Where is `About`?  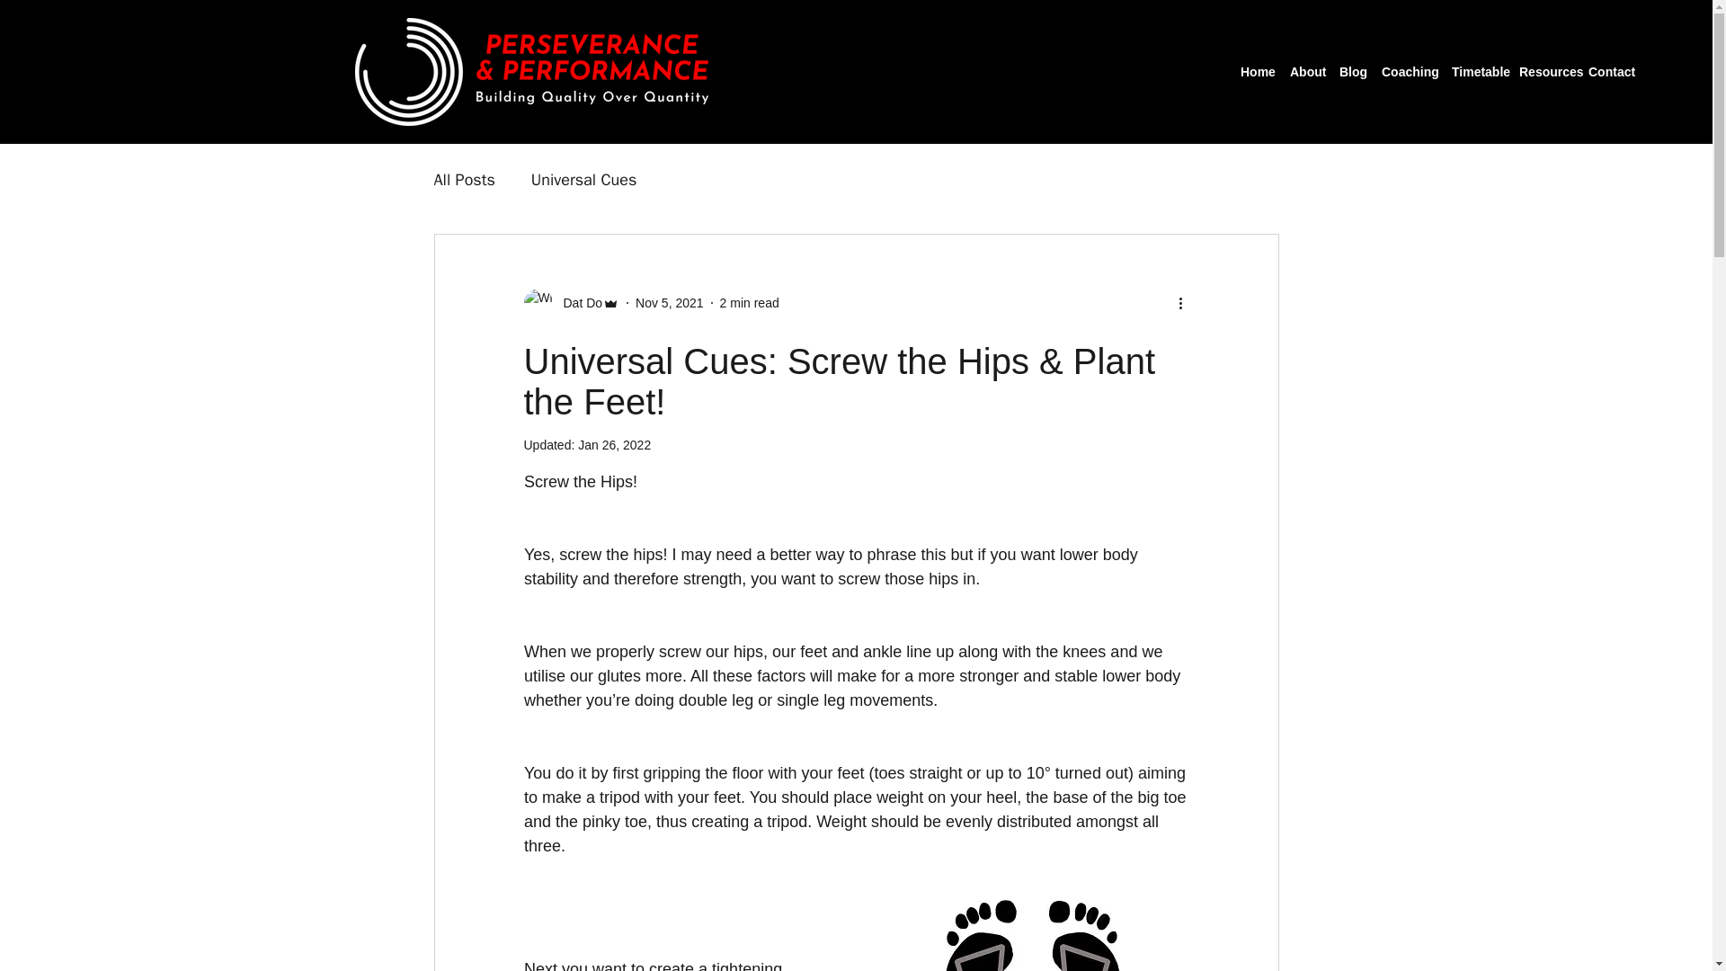
About is located at coordinates (1305, 72).